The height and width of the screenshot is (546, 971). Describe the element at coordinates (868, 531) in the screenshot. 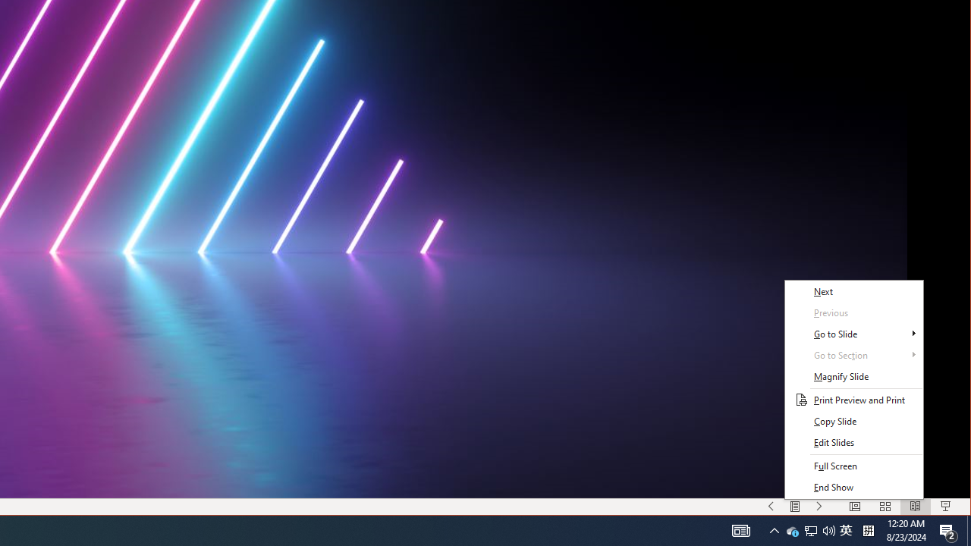

I see `Tray Input Indicator - Chinese (Simplified, China)` at that location.